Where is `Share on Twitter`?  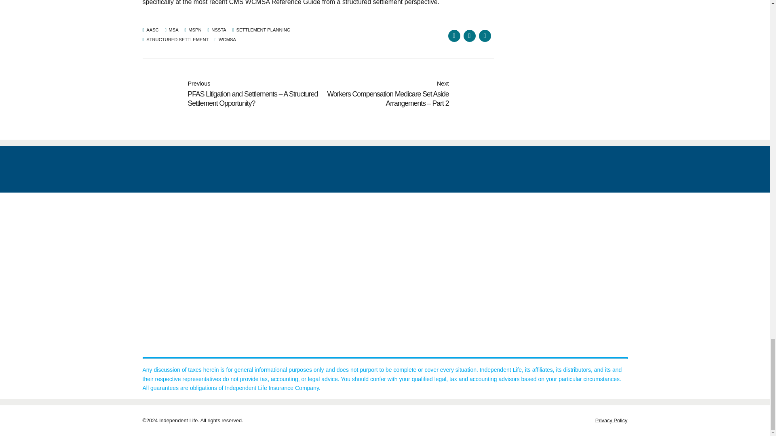 Share on Twitter is located at coordinates (469, 36).